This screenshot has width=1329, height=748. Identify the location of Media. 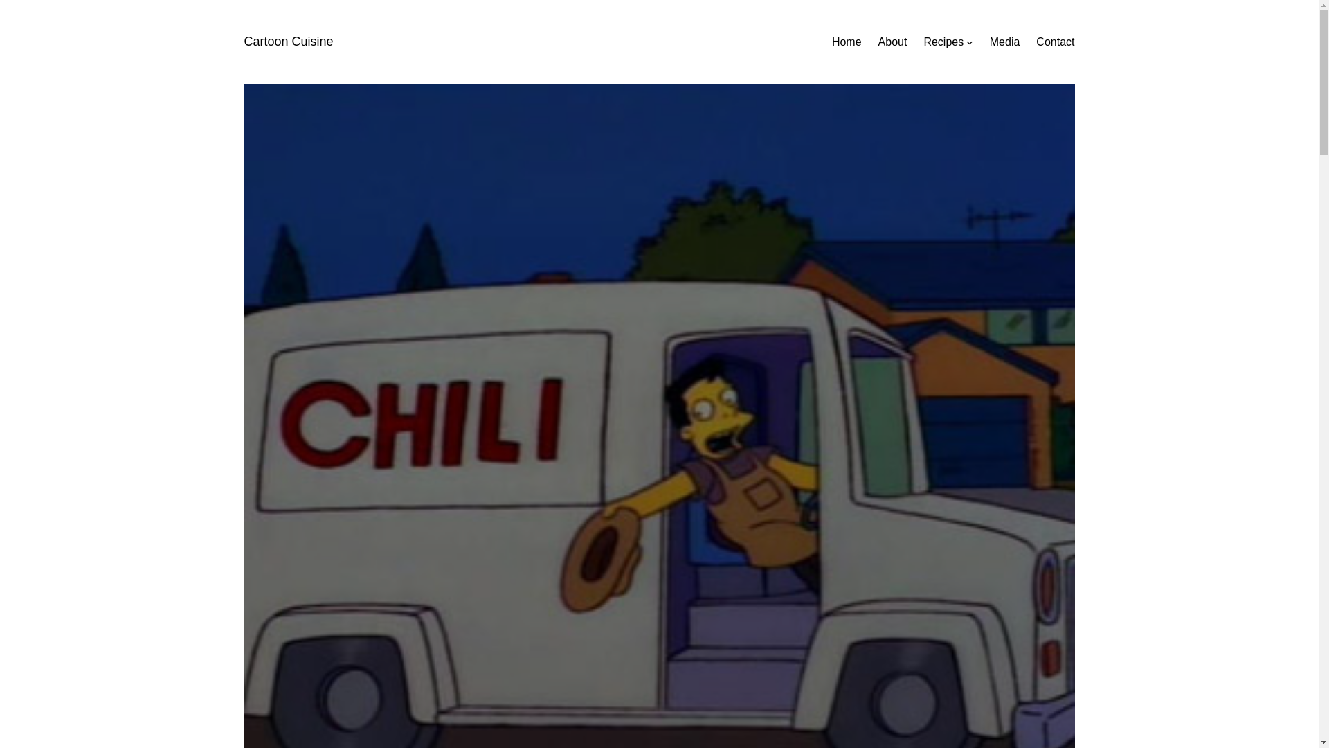
(1005, 42).